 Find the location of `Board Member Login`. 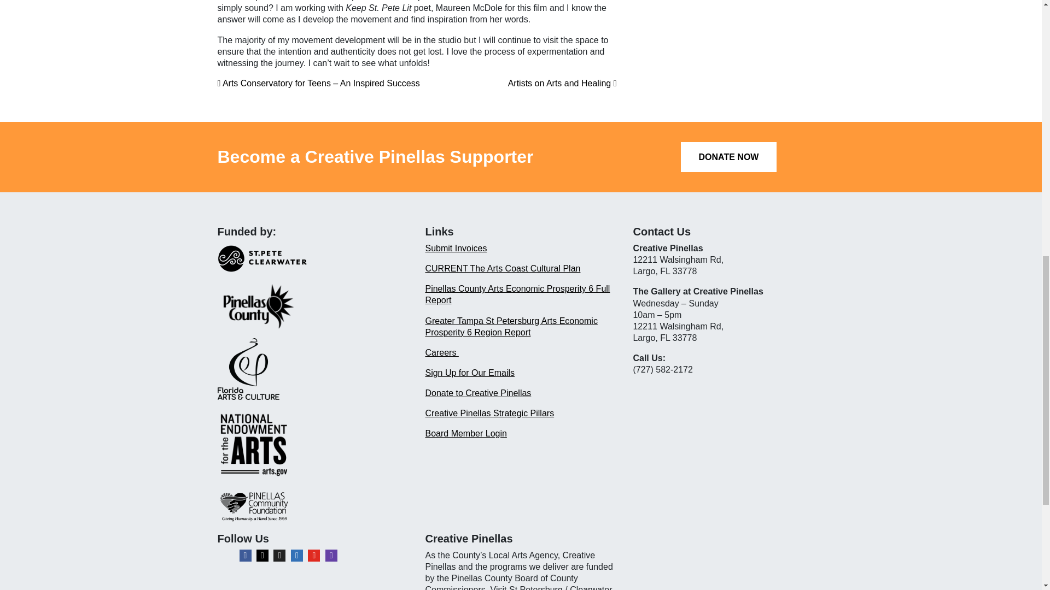

Board Member Login is located at coordinates (465, 434).